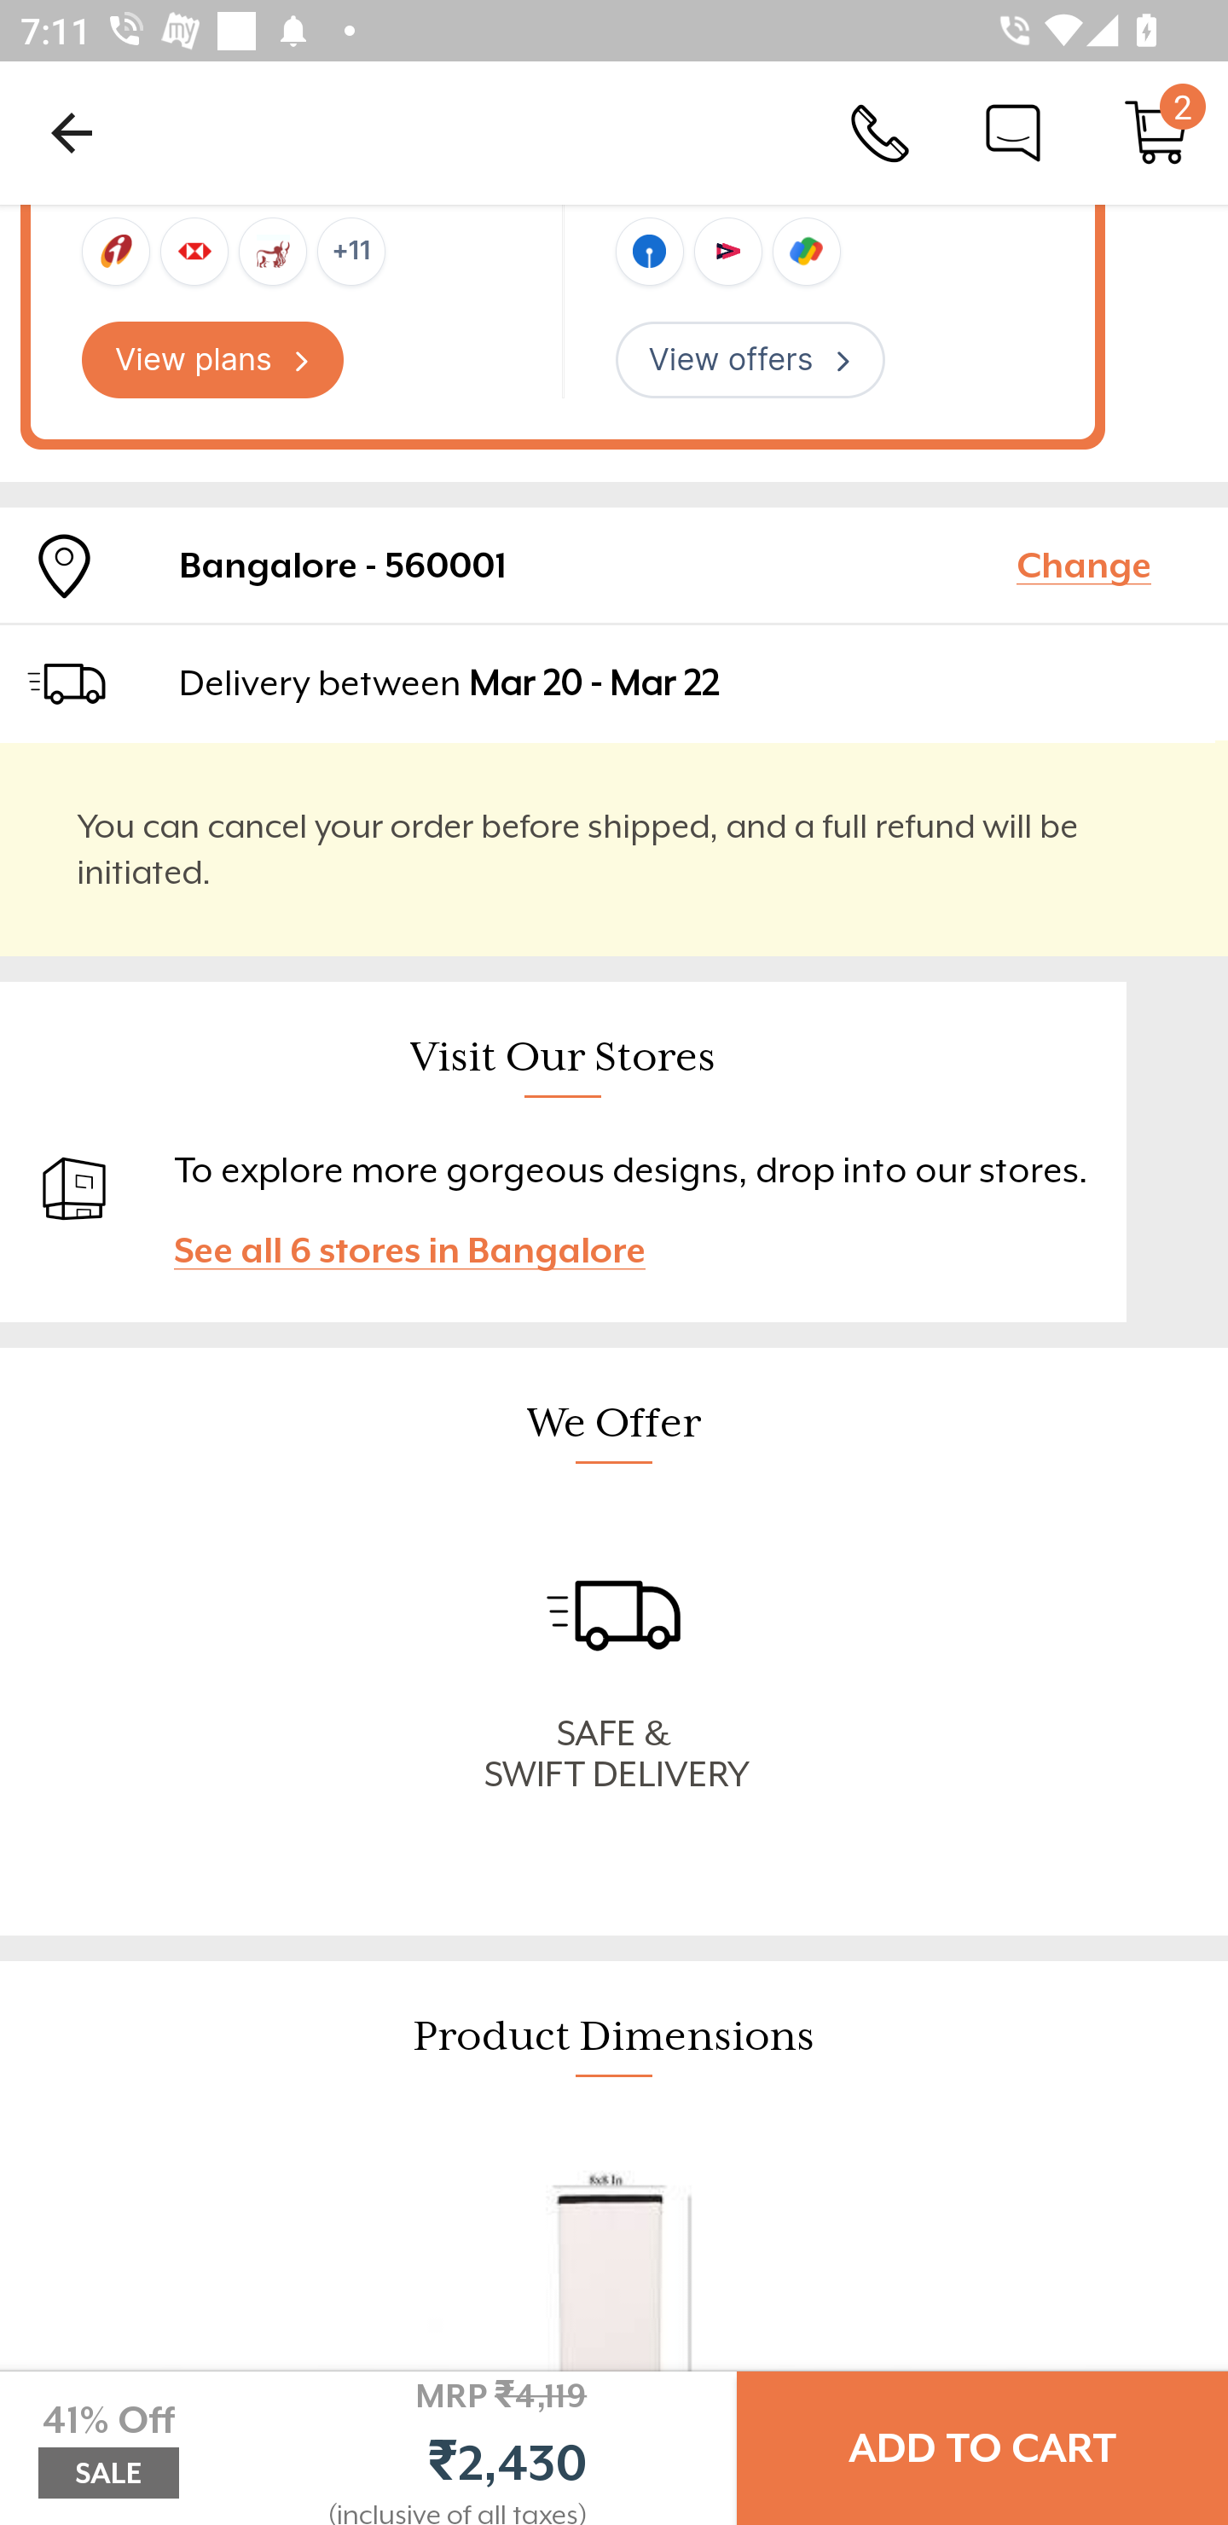 The height and width of the screenshot is (2525, 1228). I want to click on  Bangalore - 560001 Change, so click(614, 565).